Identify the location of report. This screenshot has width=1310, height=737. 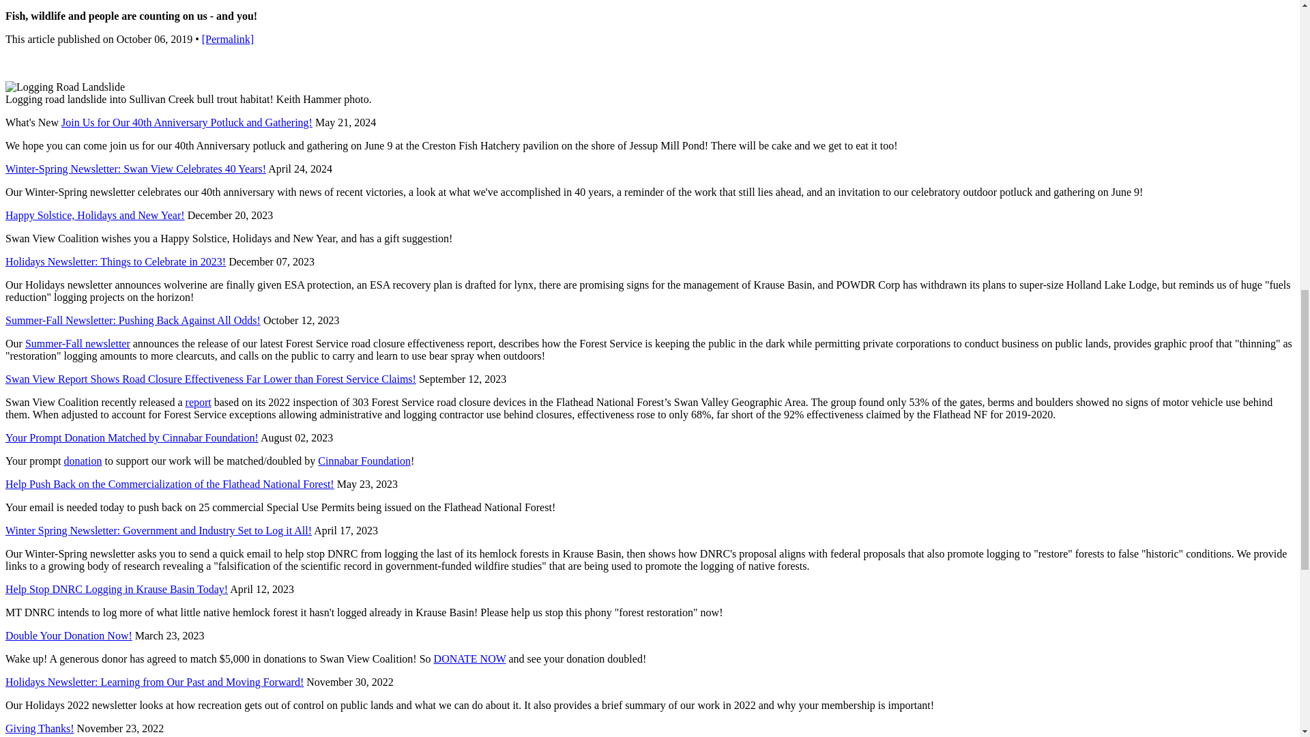
(198, 403).